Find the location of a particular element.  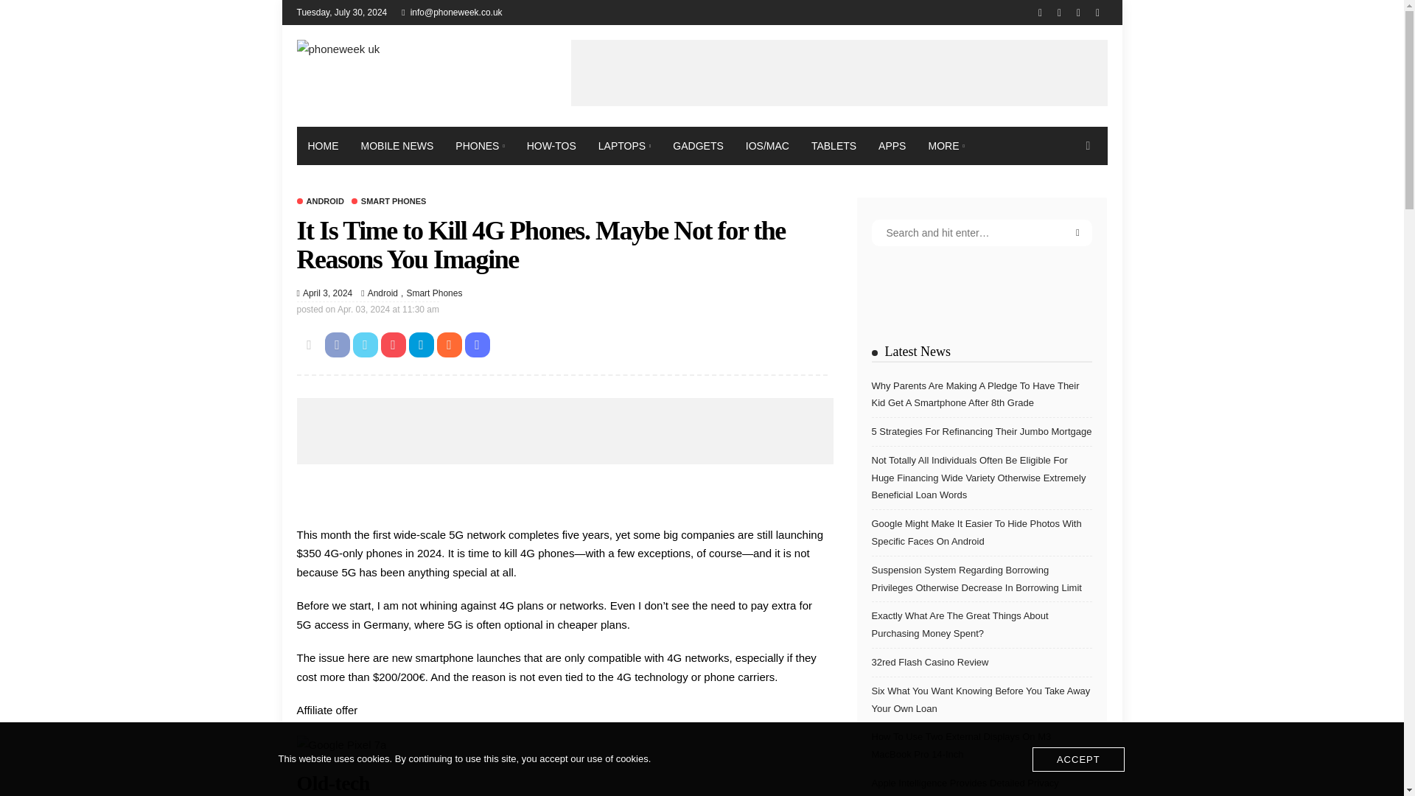

Android is located at coordinates (320, 200).